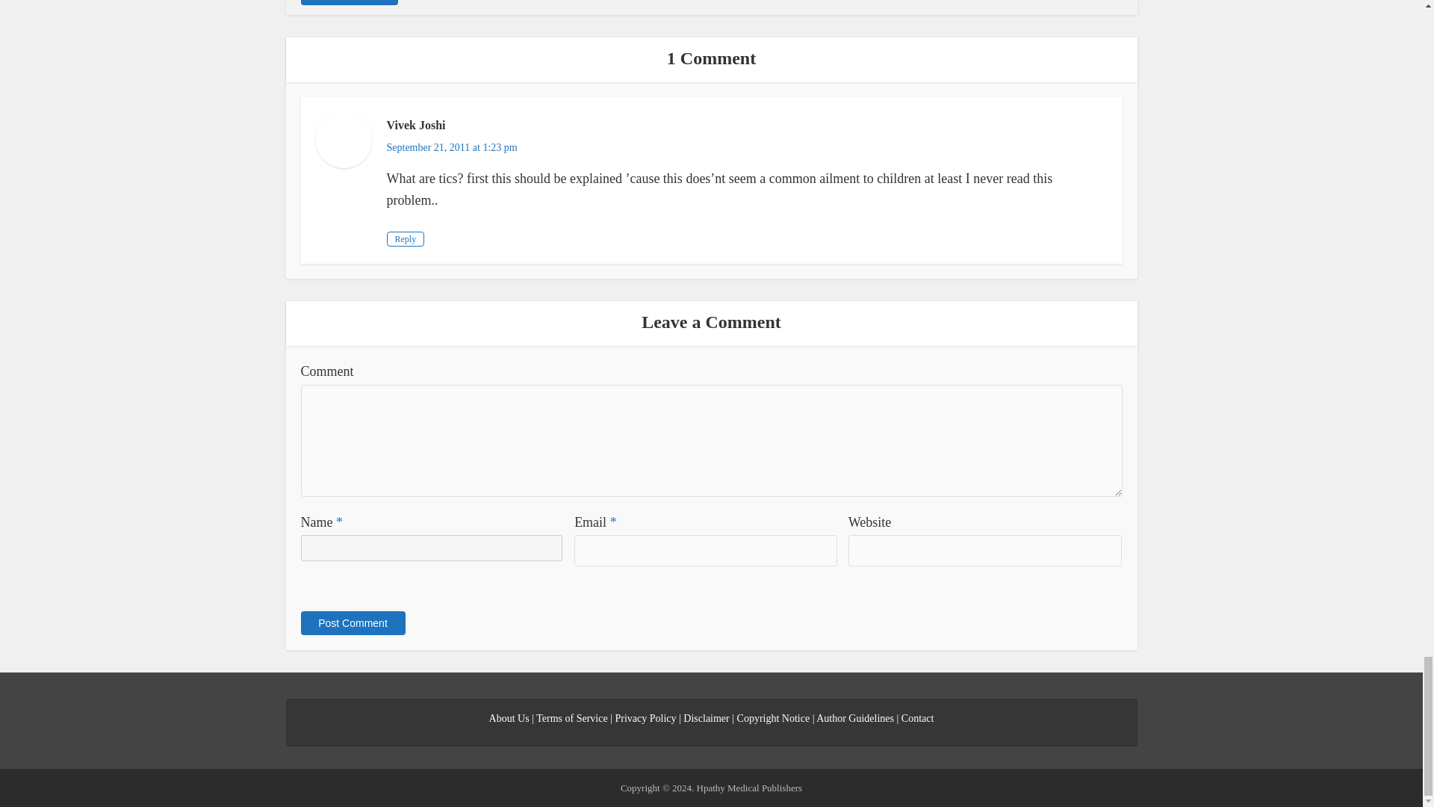 This screenshot has width=1434, height=807. I want to click on Post Comment, so click(352, 622).